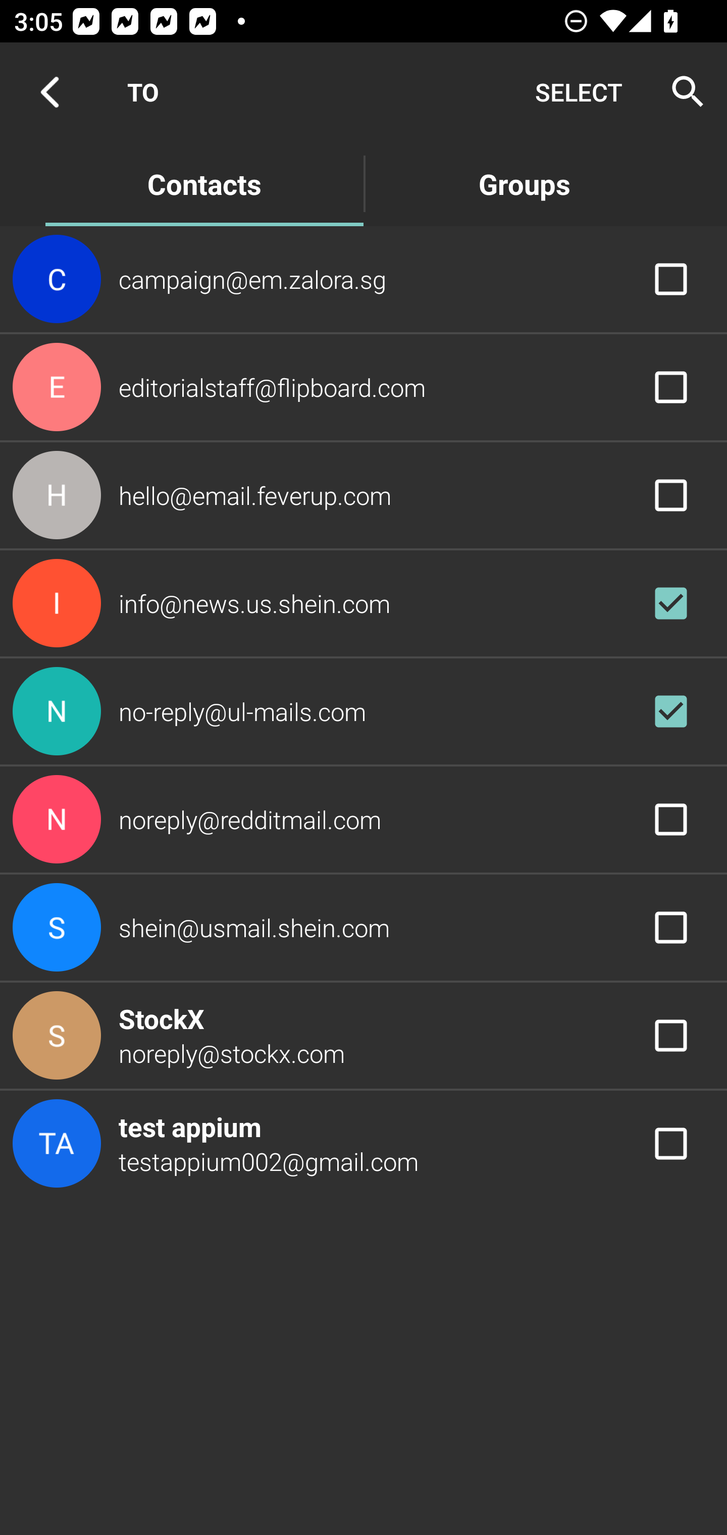  I want to click on hello@email.feverup.com, so click(363, 495).